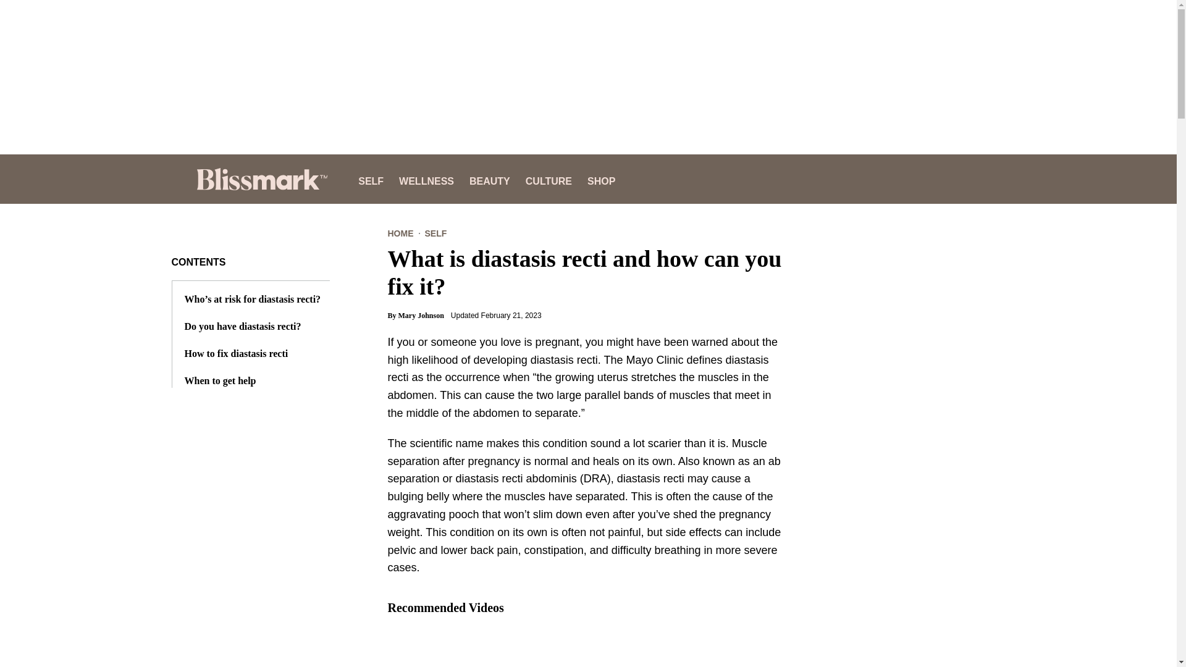 The height and width of the screenshot is (667, 1186). I want to click on CULTURE, so click(549, 179).